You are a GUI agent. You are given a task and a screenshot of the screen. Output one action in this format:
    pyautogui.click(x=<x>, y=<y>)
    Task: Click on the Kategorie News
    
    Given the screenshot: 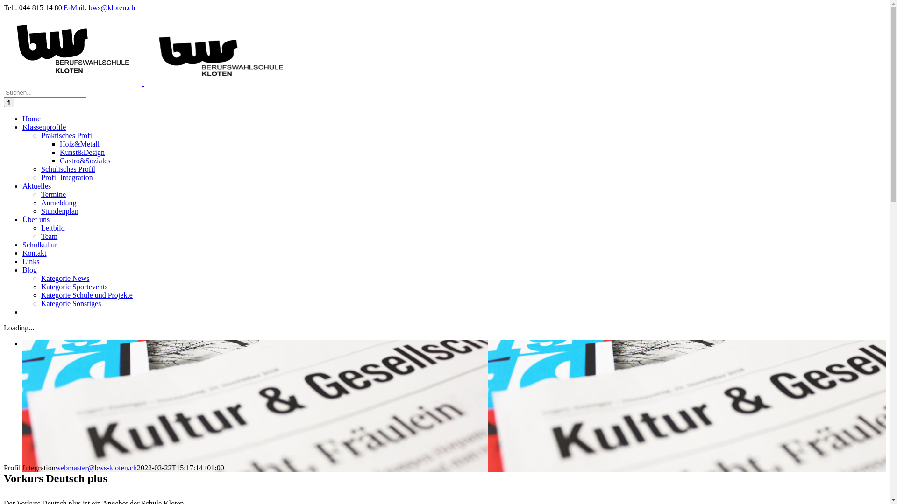 What is the action you would take?
    pyautogui.click(x=65, y=278)
    